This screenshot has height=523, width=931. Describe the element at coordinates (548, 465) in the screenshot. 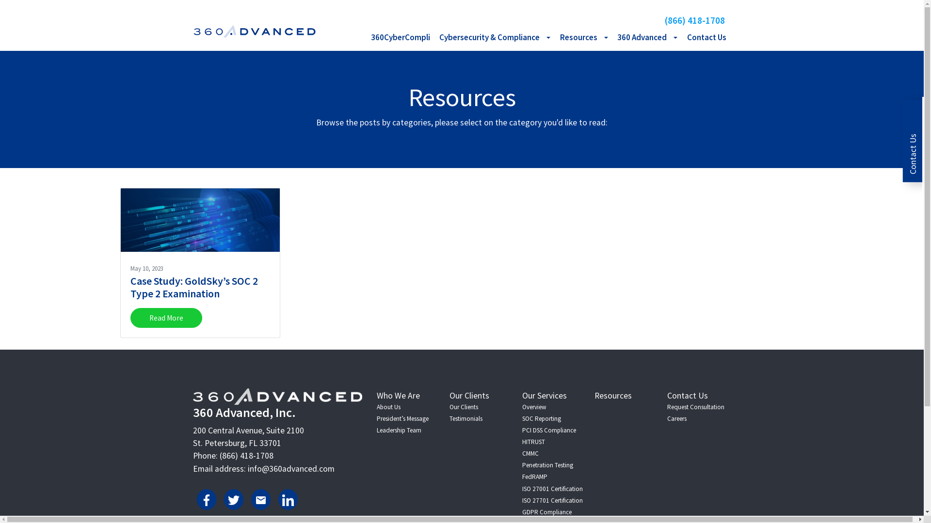

I see `Penetration Testing` at that location.